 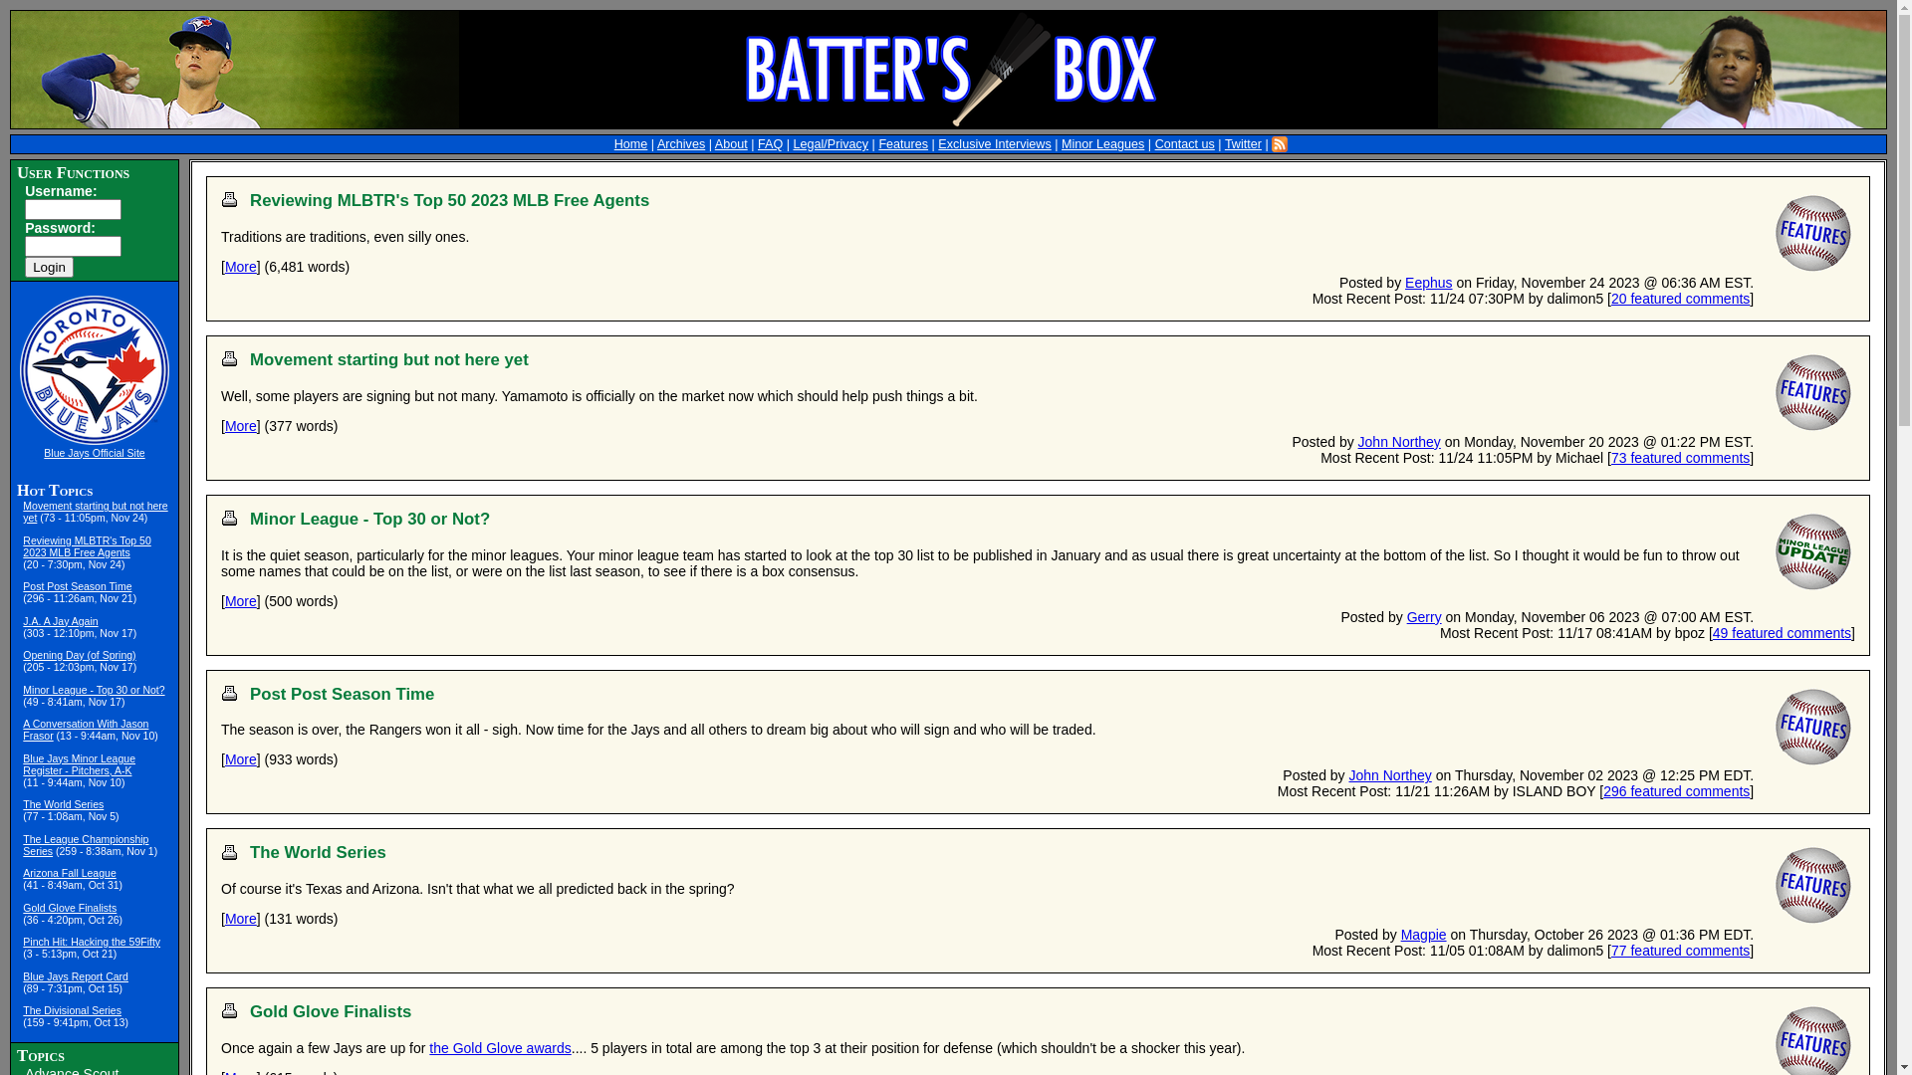 I want to click on Features, so click(x=1812, y=392).